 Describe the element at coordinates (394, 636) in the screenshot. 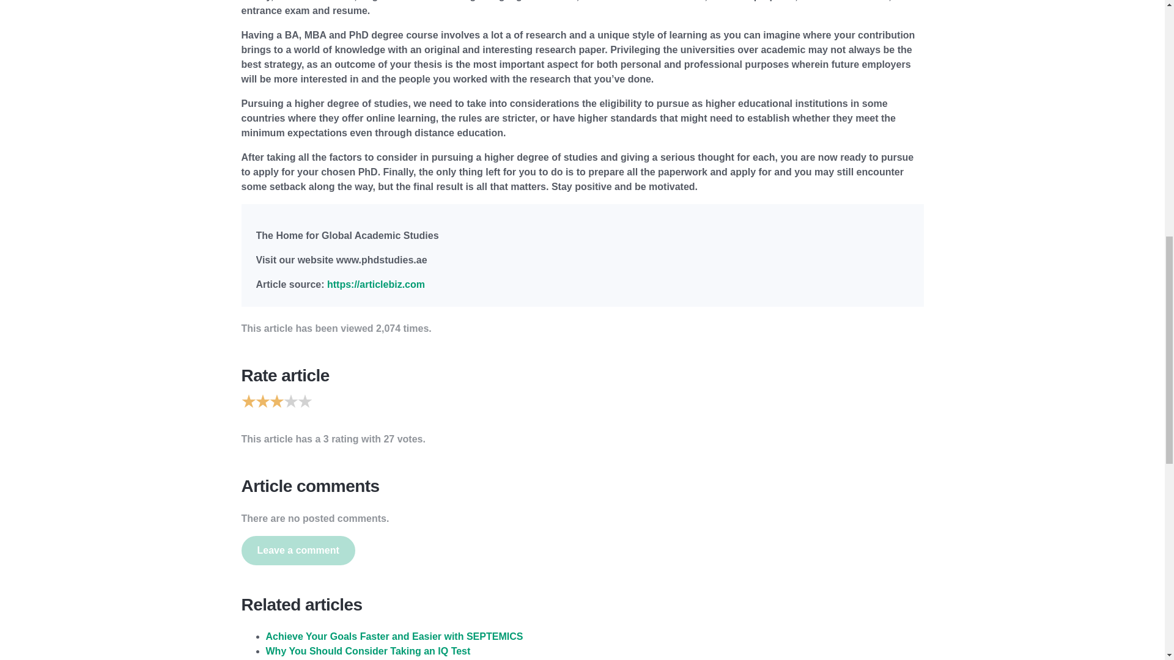

I see `Achieve Your Goals Faster and Easier with SEPTEMICS` at that location.